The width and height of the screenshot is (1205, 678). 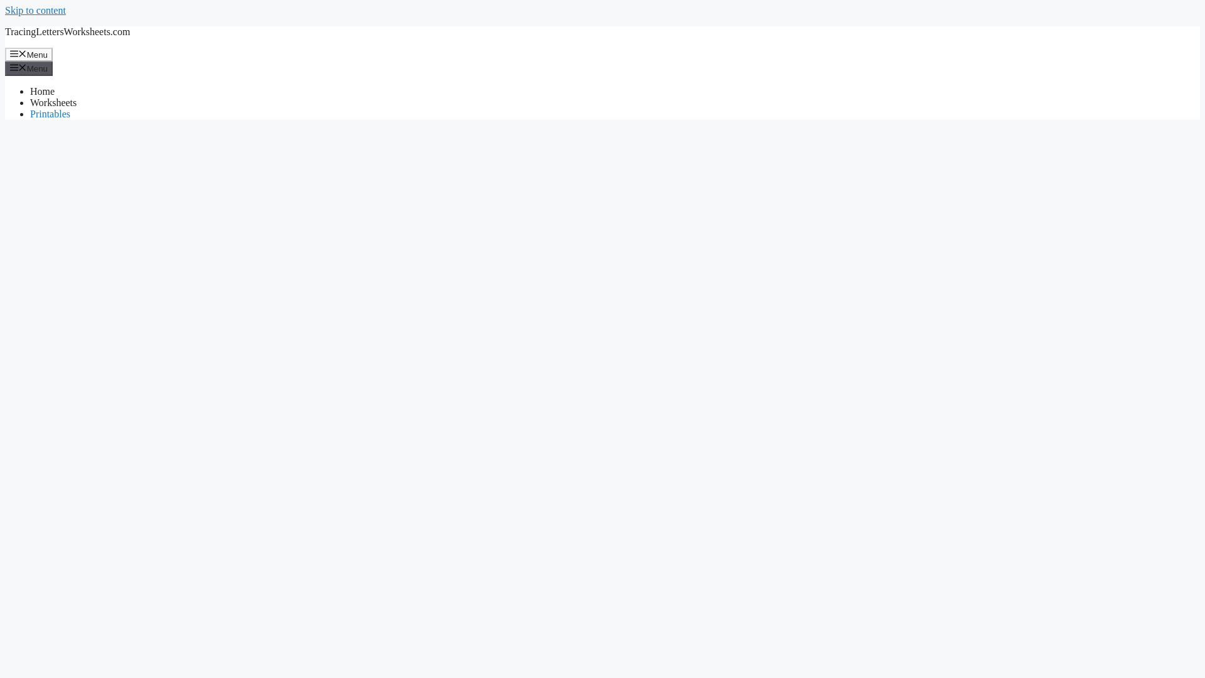 I want to click on Menu, so click(x=29, y=68).